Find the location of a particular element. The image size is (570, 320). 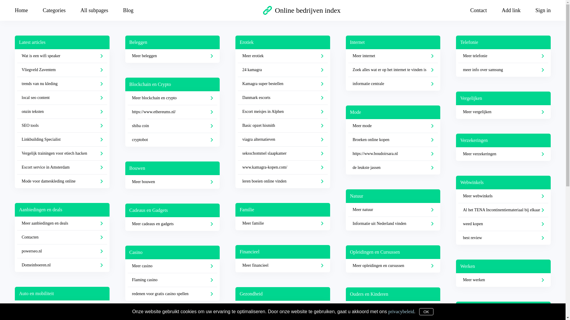

cryptobot is located at coordinates (173, 140).